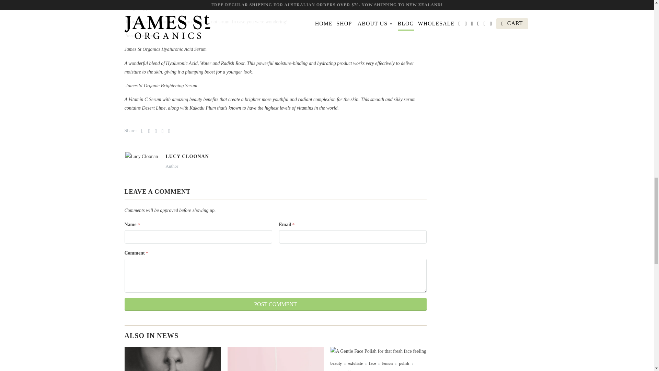 This screenshot has width=659, height=371. I want to click on Share this on Pinterest, so click(154, 131).